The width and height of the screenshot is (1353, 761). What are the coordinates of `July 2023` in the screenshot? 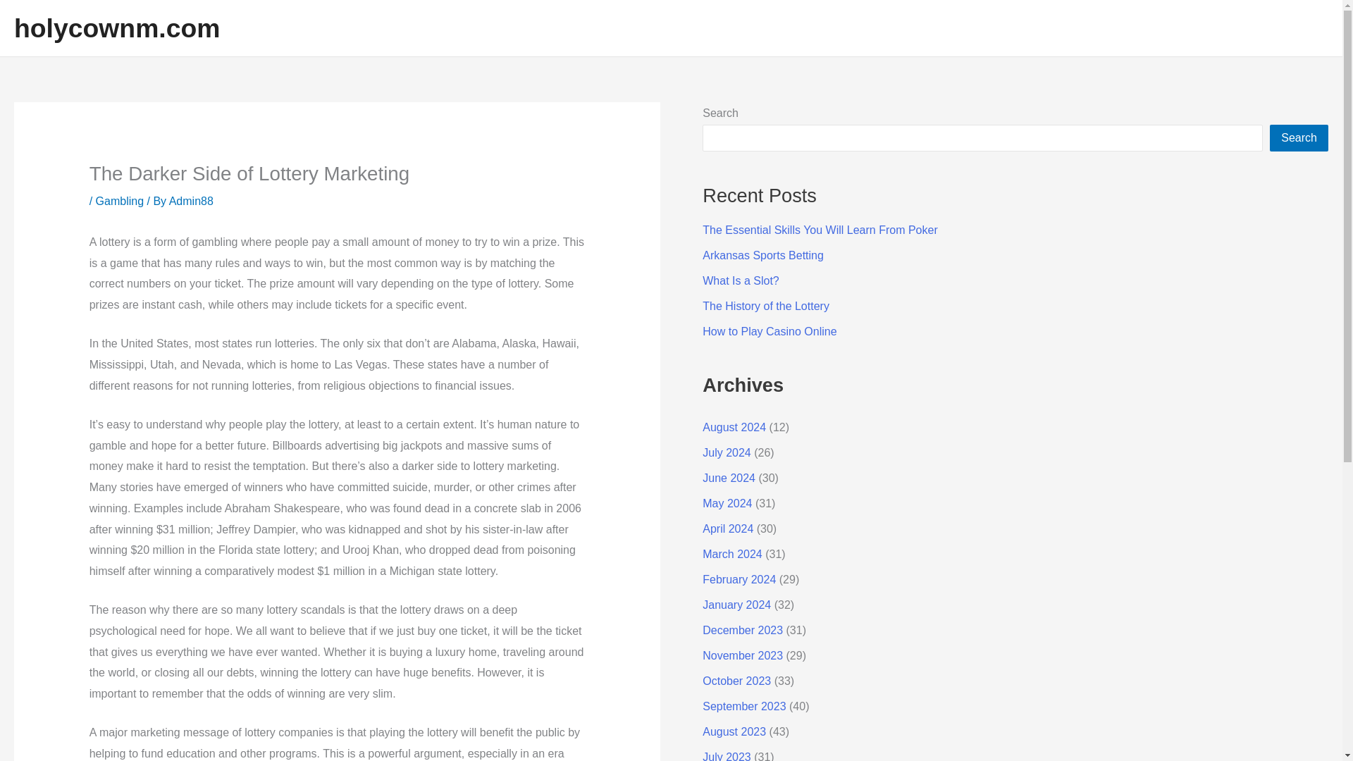 It's located at (726, 755).